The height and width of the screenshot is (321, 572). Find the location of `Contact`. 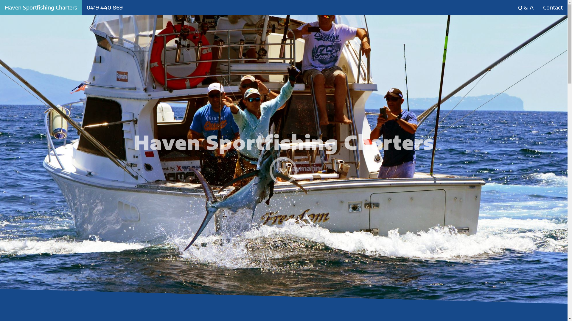

Contact is located at coordinates (553, 7).